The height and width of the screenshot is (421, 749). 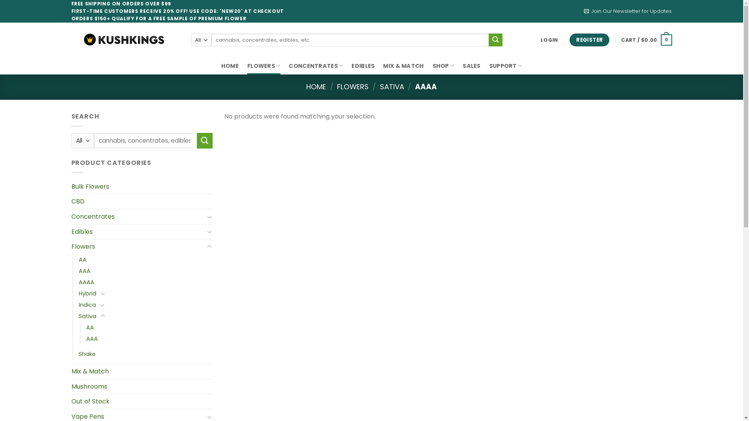 I want to click on Shake, so click(x=87, y=354).